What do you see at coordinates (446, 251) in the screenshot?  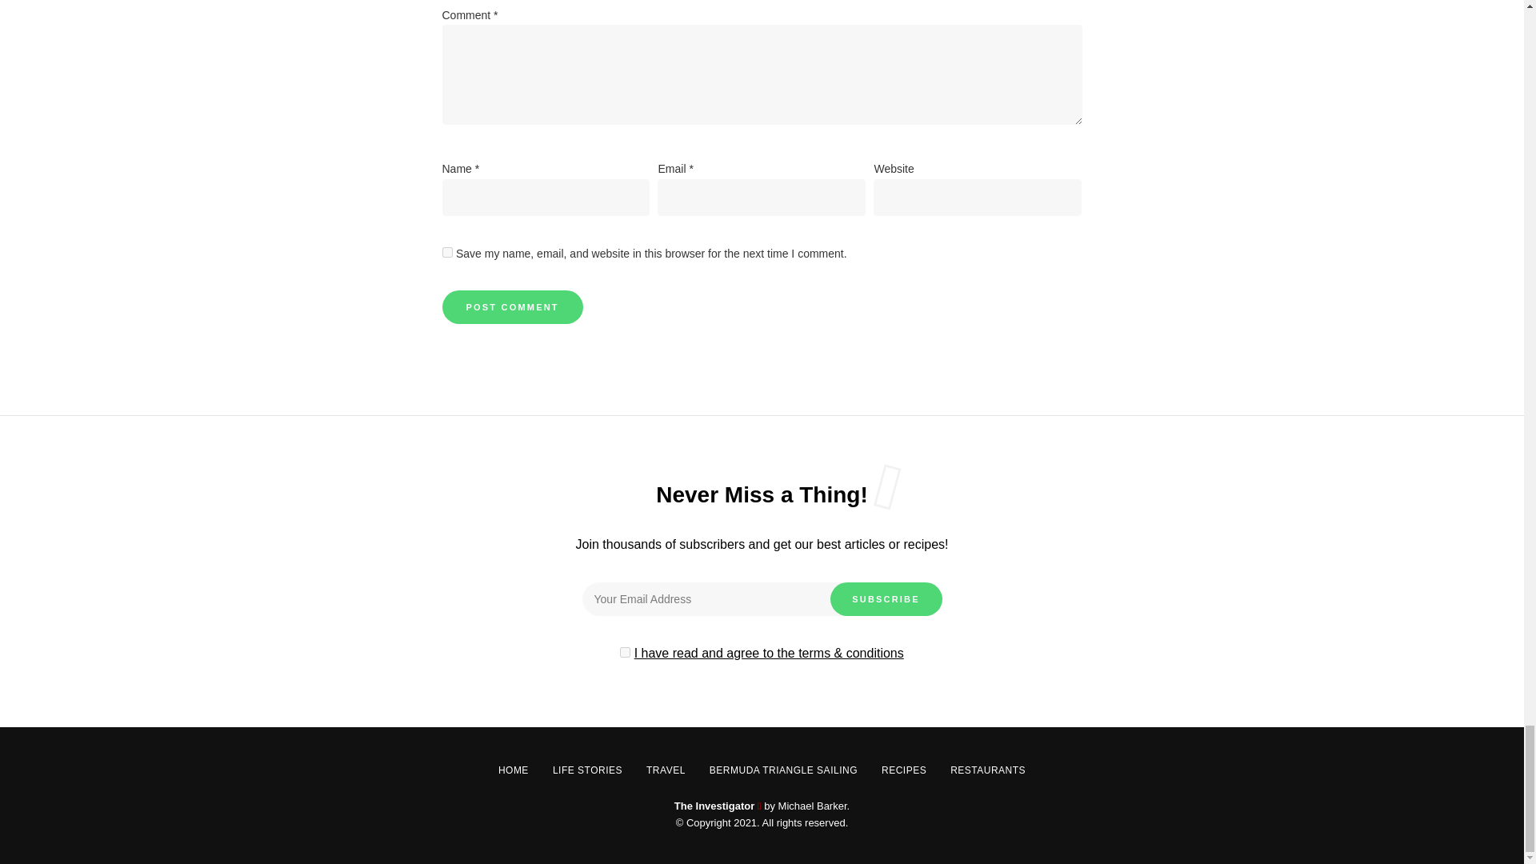 I see `yes` at bounding box center [446, 251].